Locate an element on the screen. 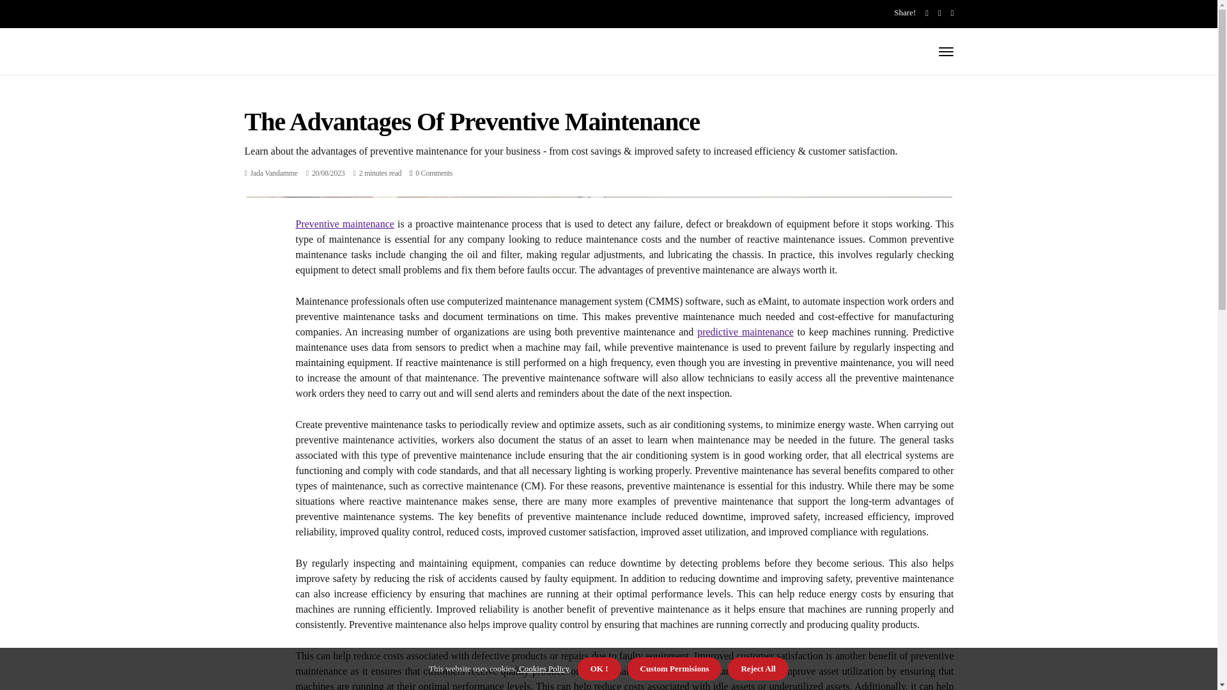  Preventive maintenance is located at coordinates (344, 224).